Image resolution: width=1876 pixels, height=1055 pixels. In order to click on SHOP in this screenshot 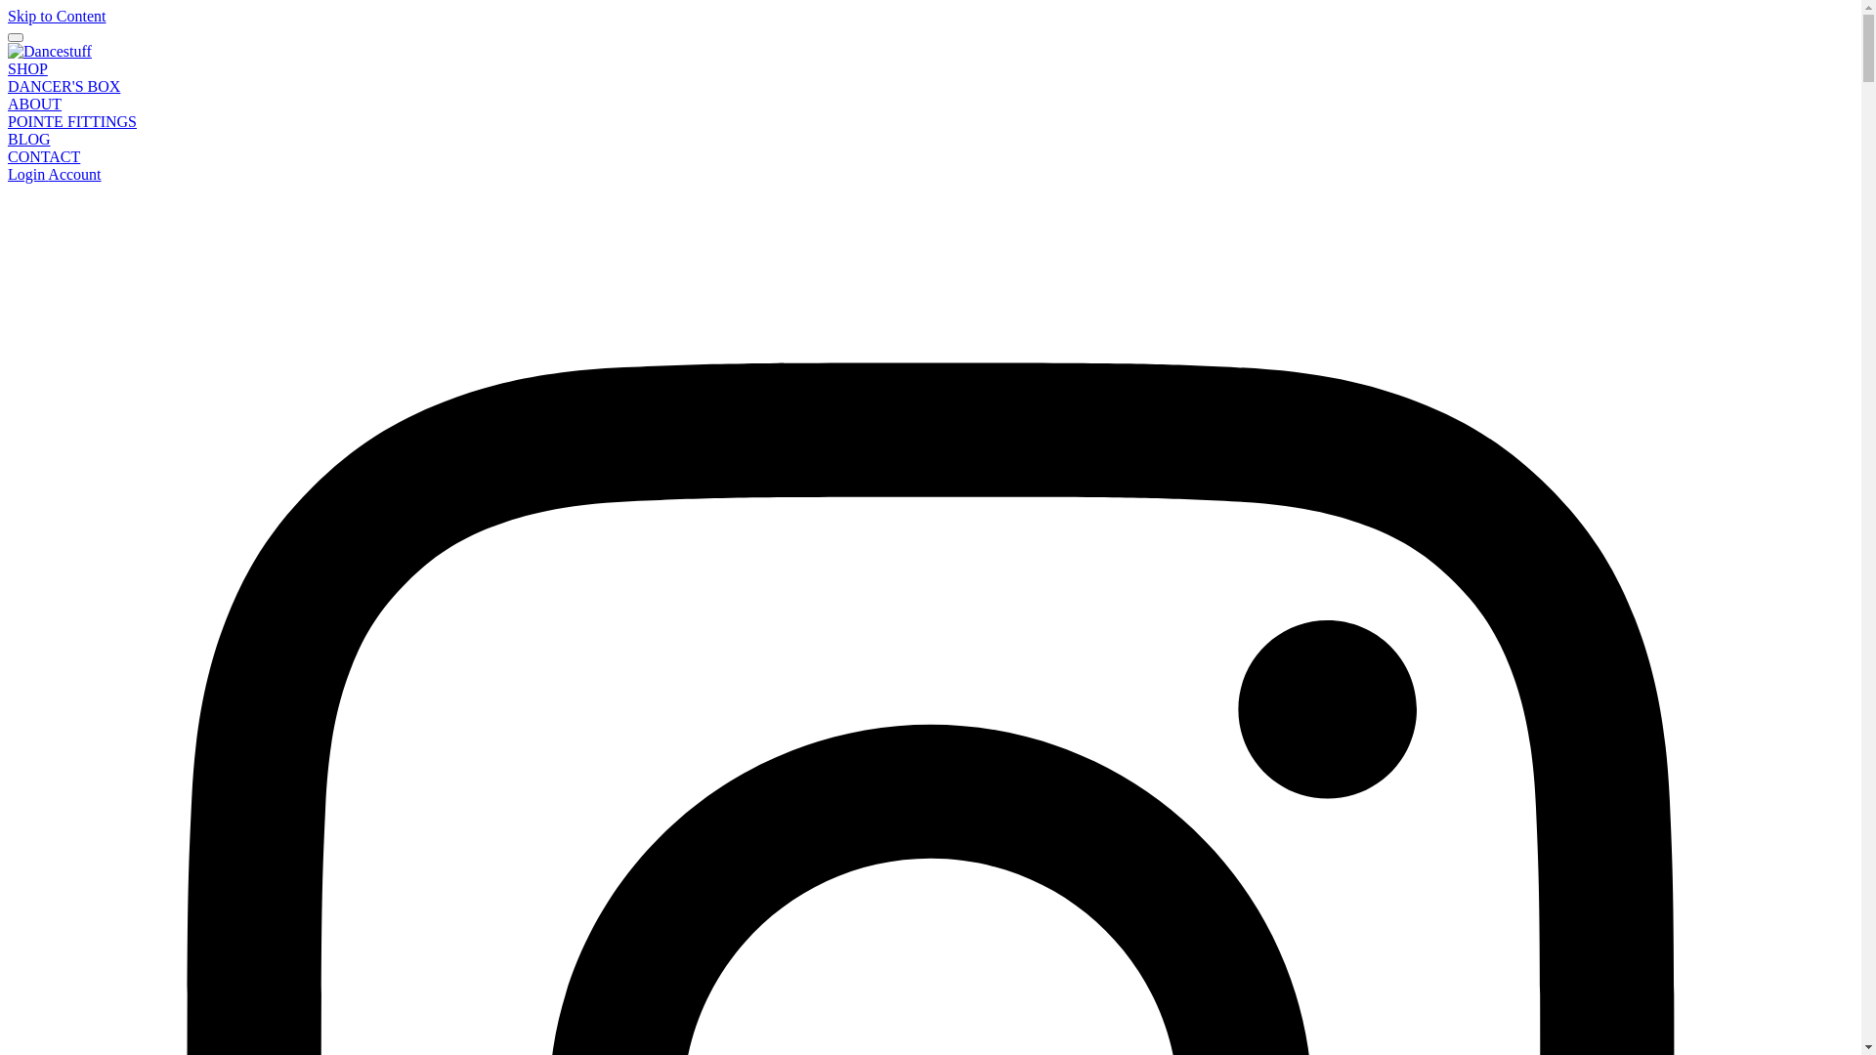, I will do `click(27, 68)`.